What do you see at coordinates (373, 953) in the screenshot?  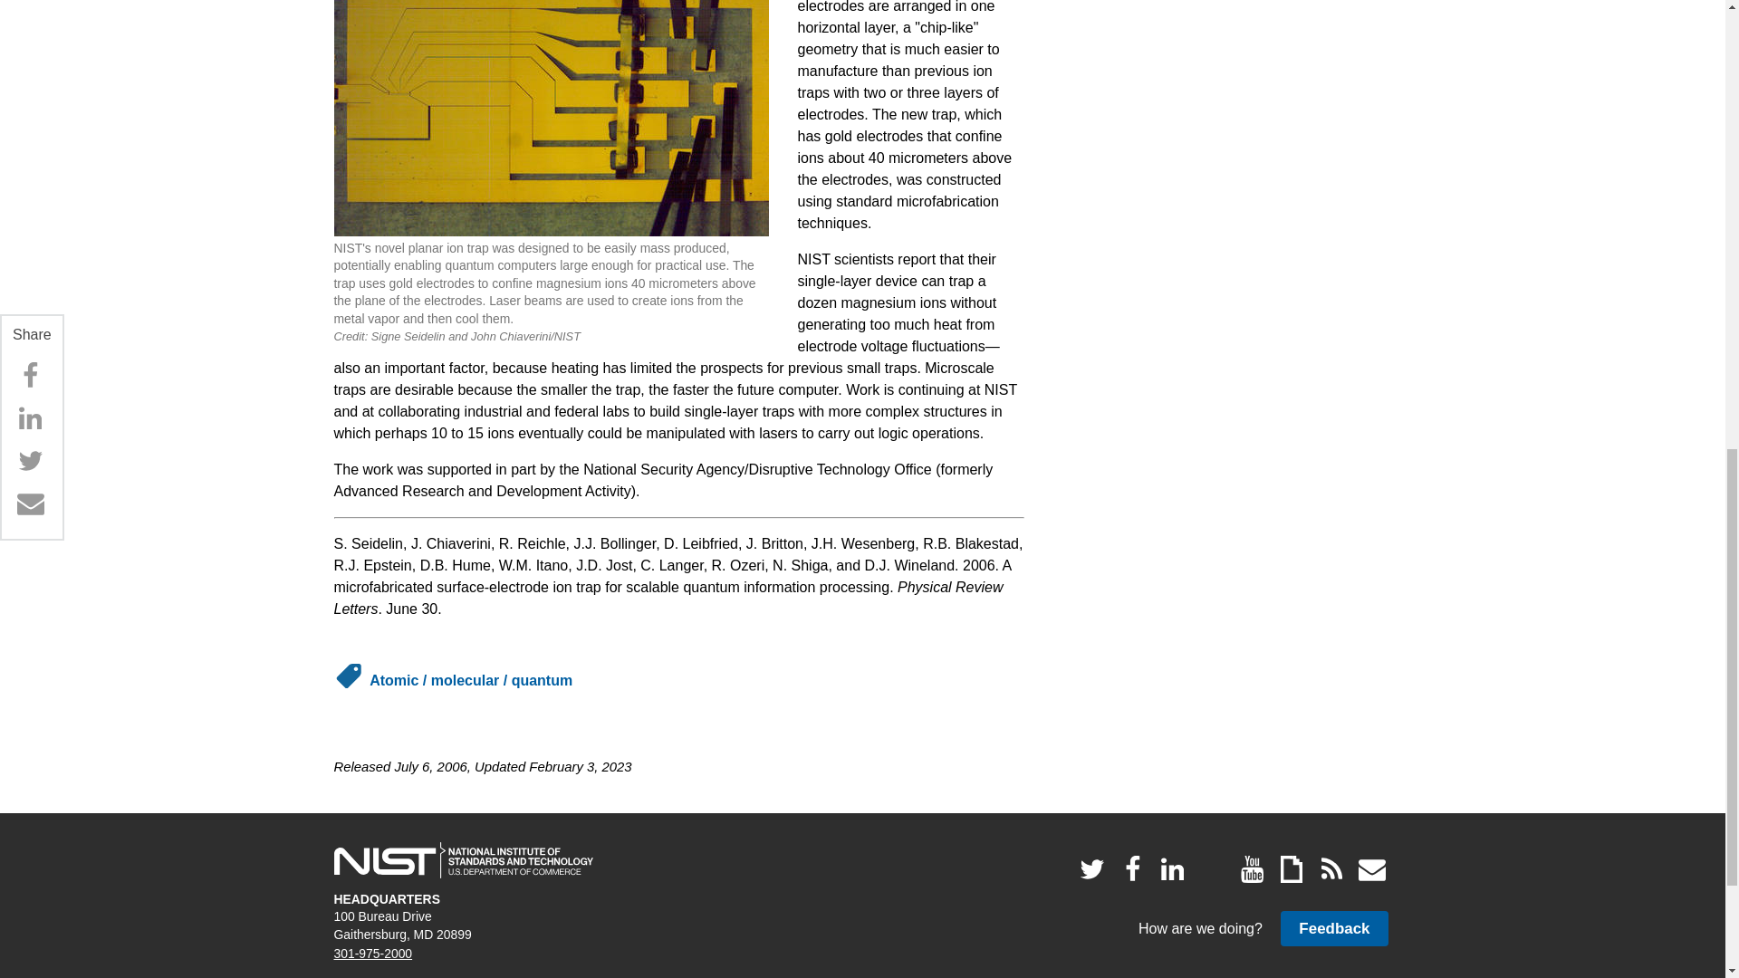 I see `301-975-2000` at bounding box center [373, 953].